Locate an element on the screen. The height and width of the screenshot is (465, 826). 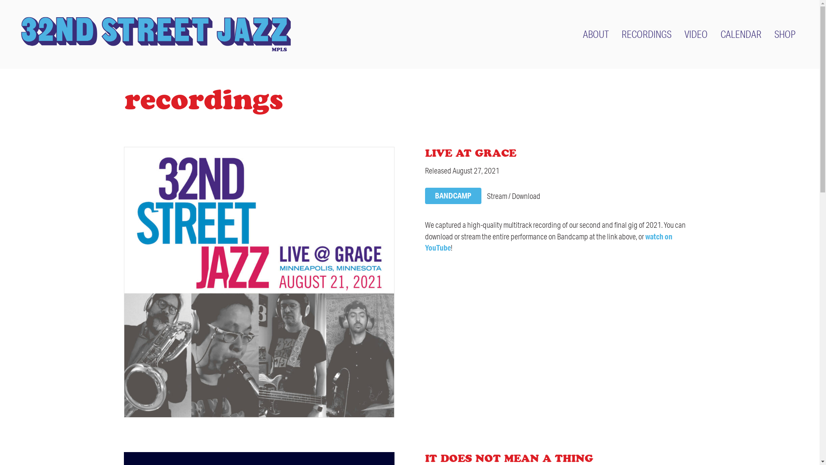
BANDCAMP is located at coordinates (453, 196).